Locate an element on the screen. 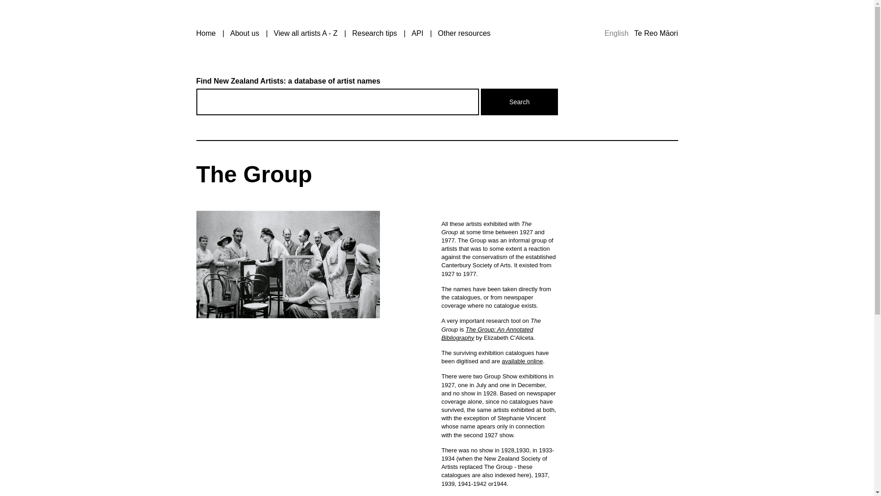 Image resolution: width=881 pixels, height=496 pixels. The Group: An Annotated Bibliography is located at coordinates (487, 333).